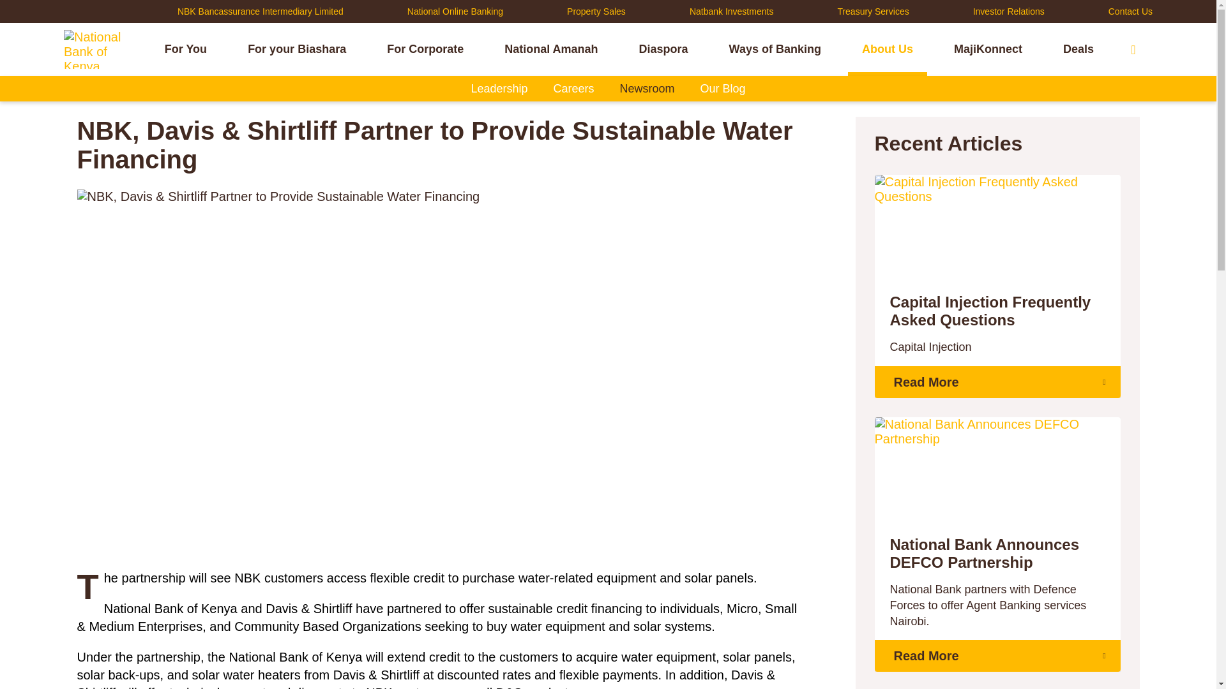 The image size is (1226, 689). What do you see at coordinates (296, 48) in the screenshot?
I see `For your Biashara` at bounding box center [296, 48].